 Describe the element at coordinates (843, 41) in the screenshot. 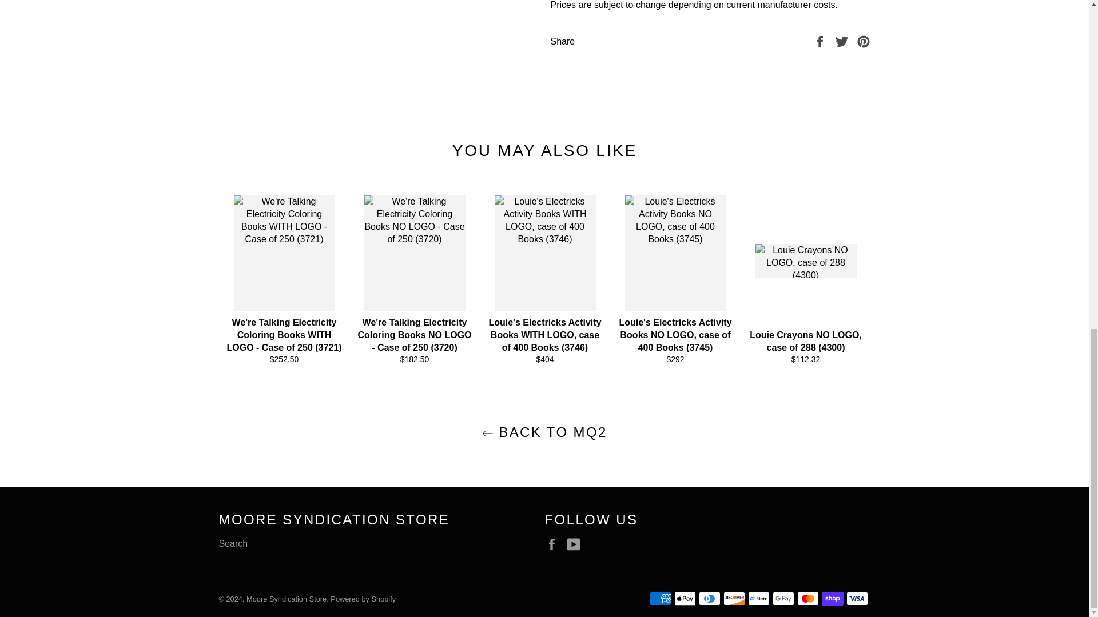

I see `Tweet on Twitter` at that location.